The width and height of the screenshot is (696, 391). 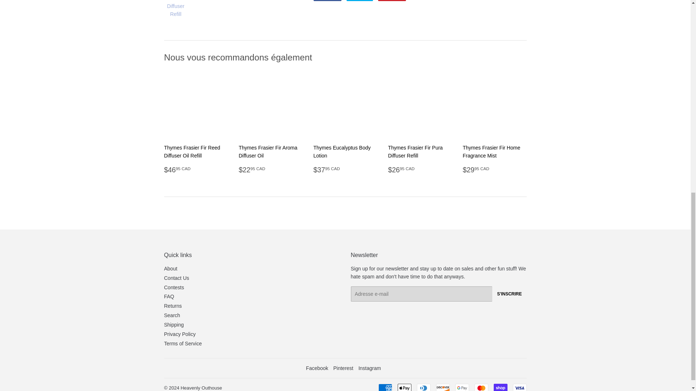 What do you see at coordinates (385, 387) in the screenshot?
I see `American Express` at bounding box center [385, 387].